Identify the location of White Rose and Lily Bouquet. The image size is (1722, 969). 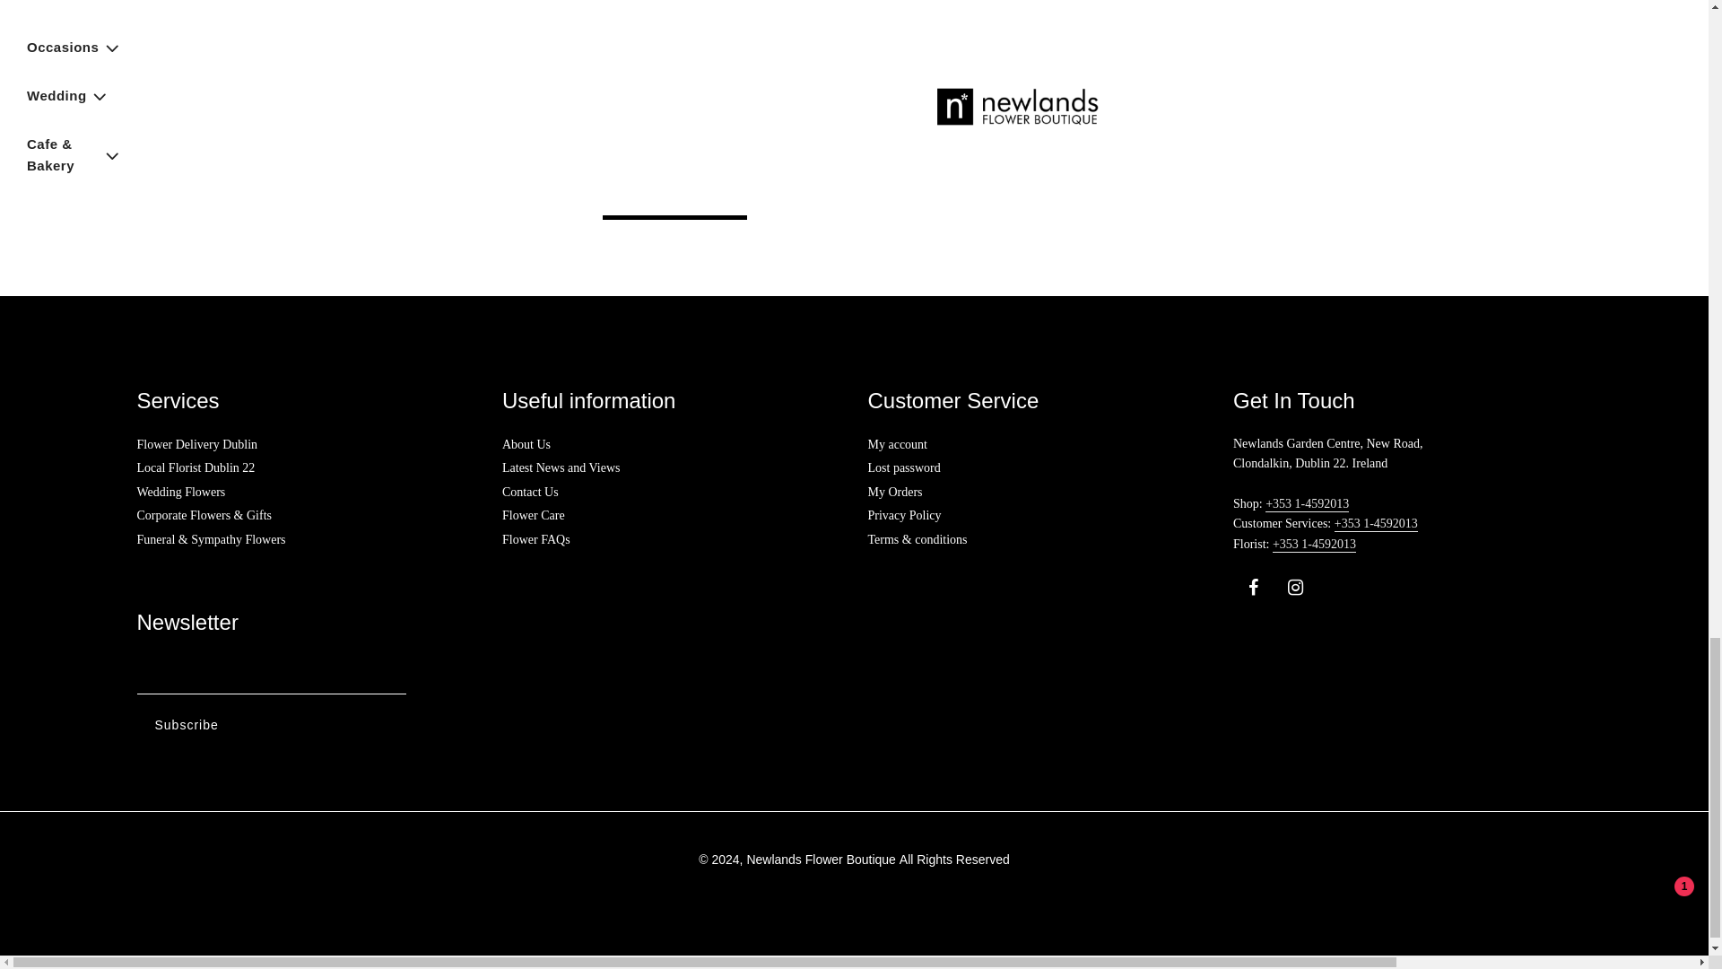
(1392, 43).